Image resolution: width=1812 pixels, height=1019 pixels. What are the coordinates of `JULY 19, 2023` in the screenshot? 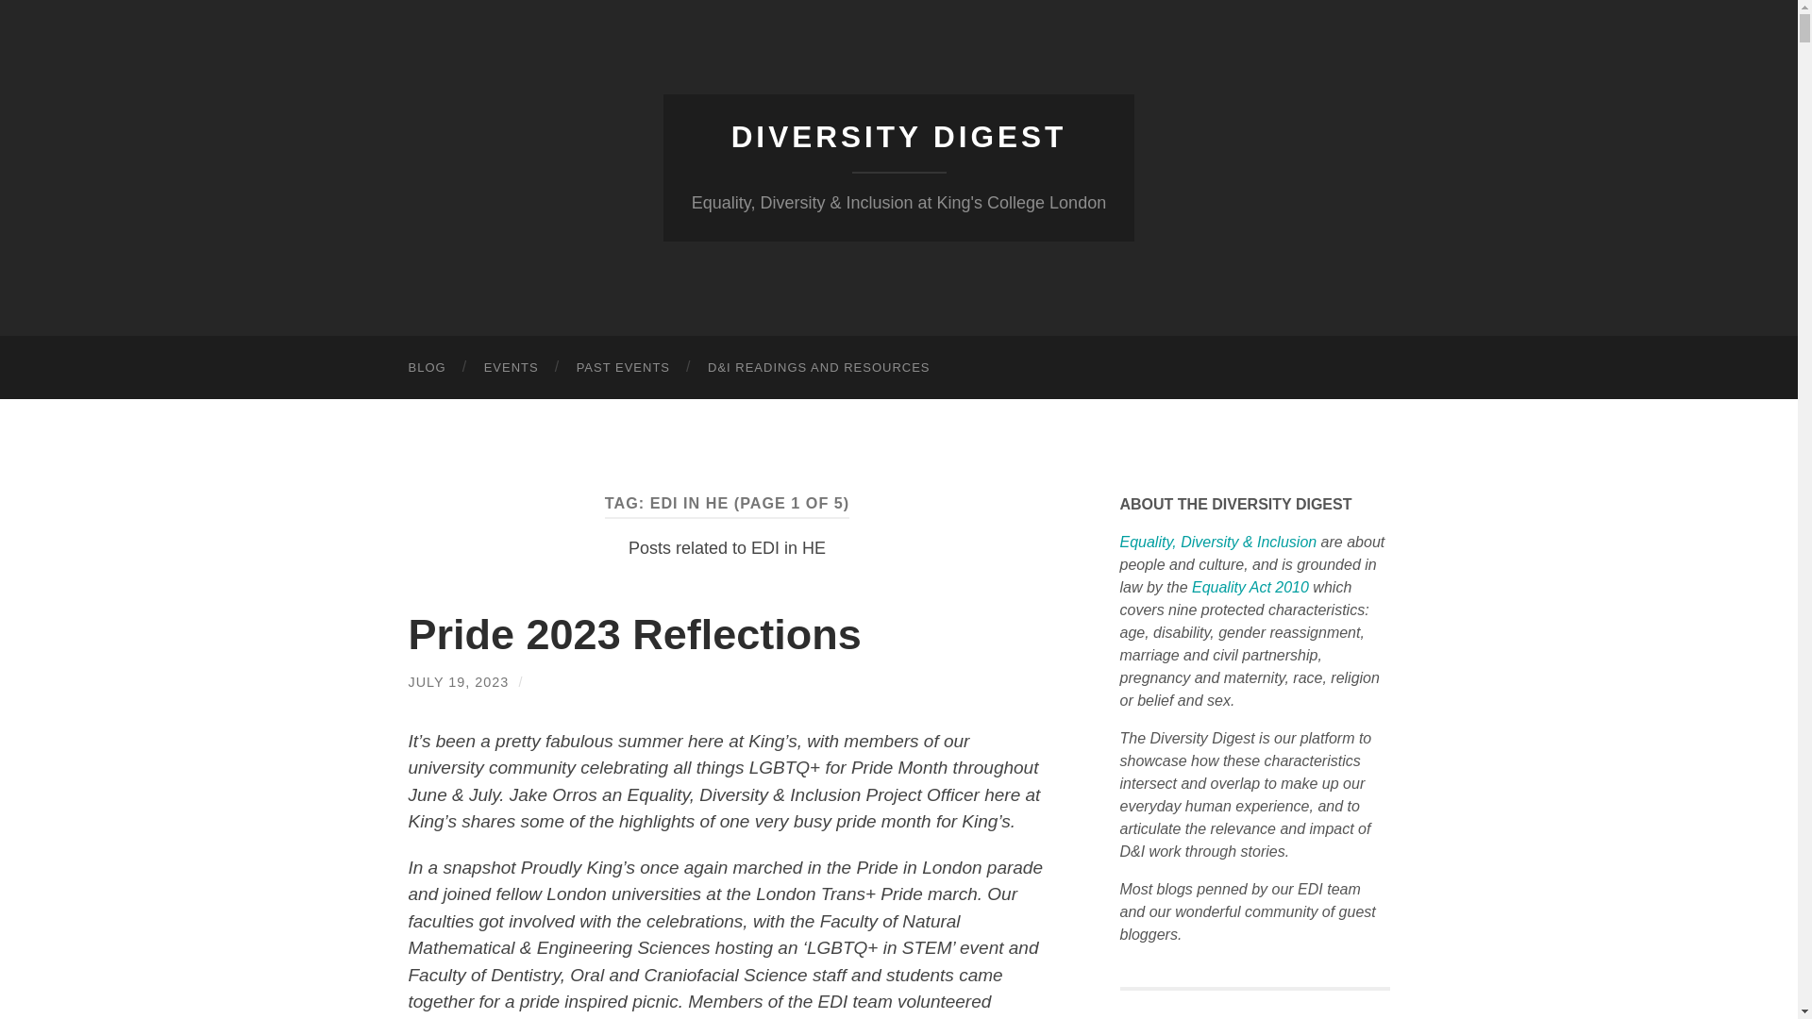 It's located at (459, 681).